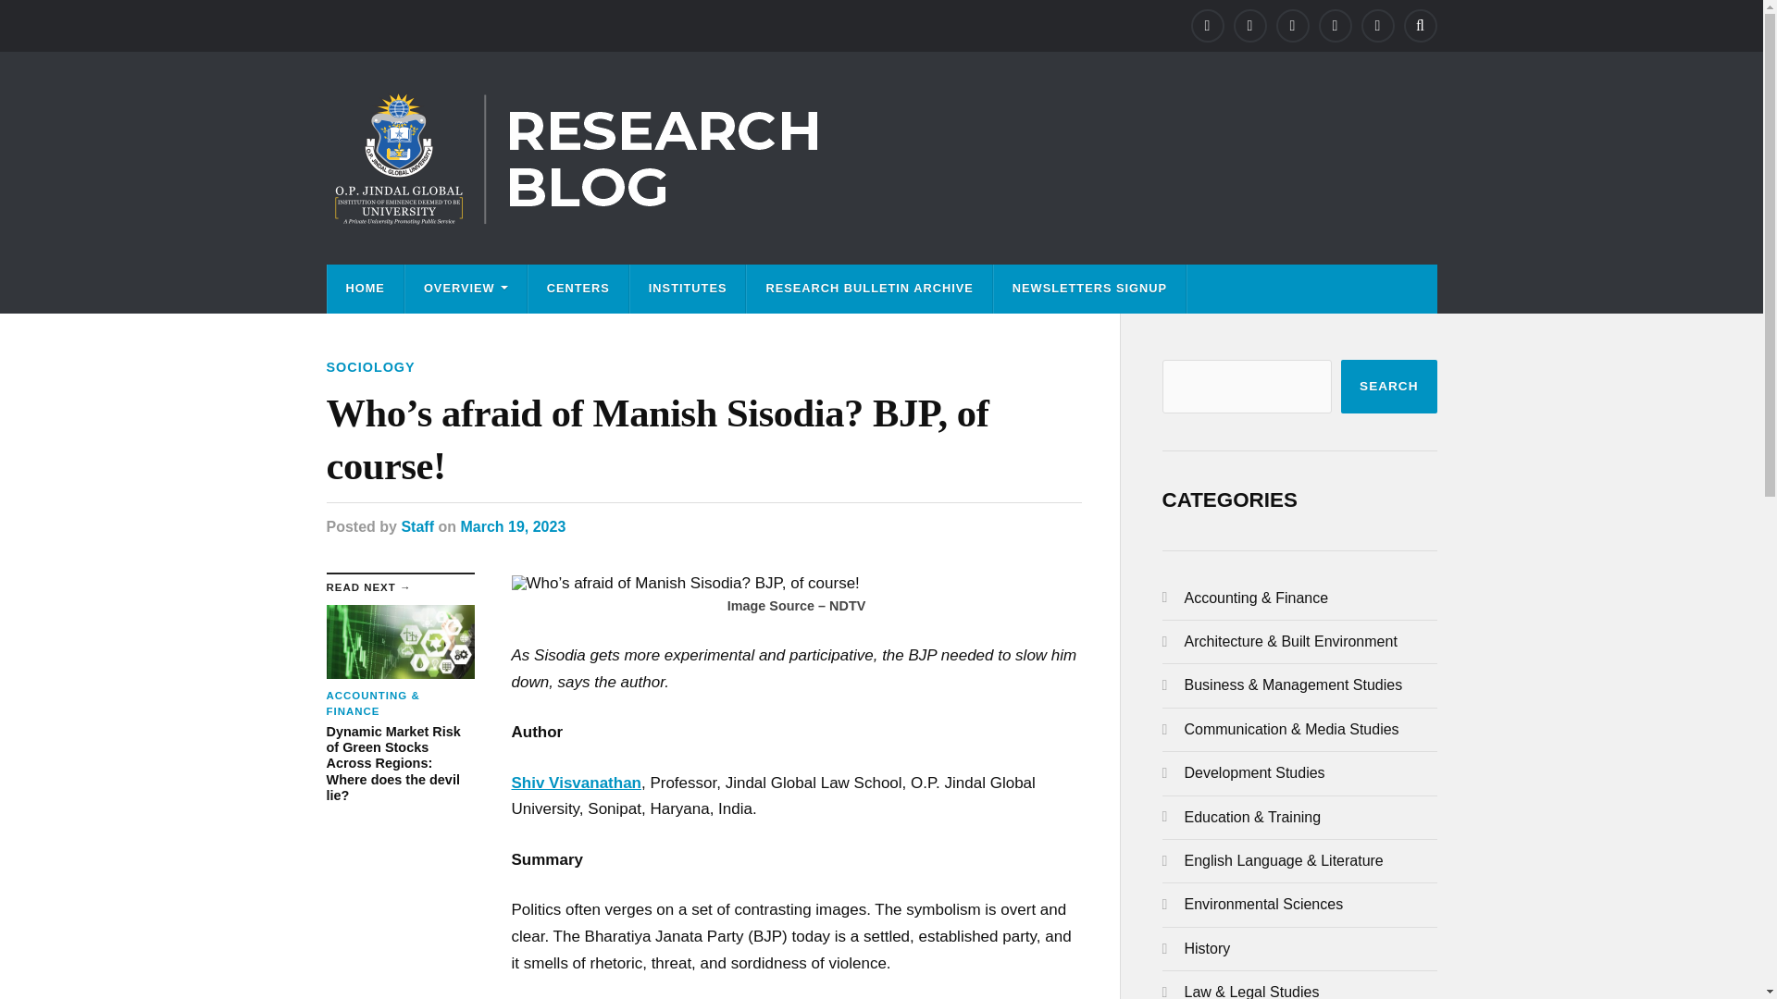 This screenshot has width=1777, height=999. What do you see at coordinates (868, 289) in the screenshot?
I see `RESEARCH BULLETIN ARCHIVE` at bounding box center [868, 289].